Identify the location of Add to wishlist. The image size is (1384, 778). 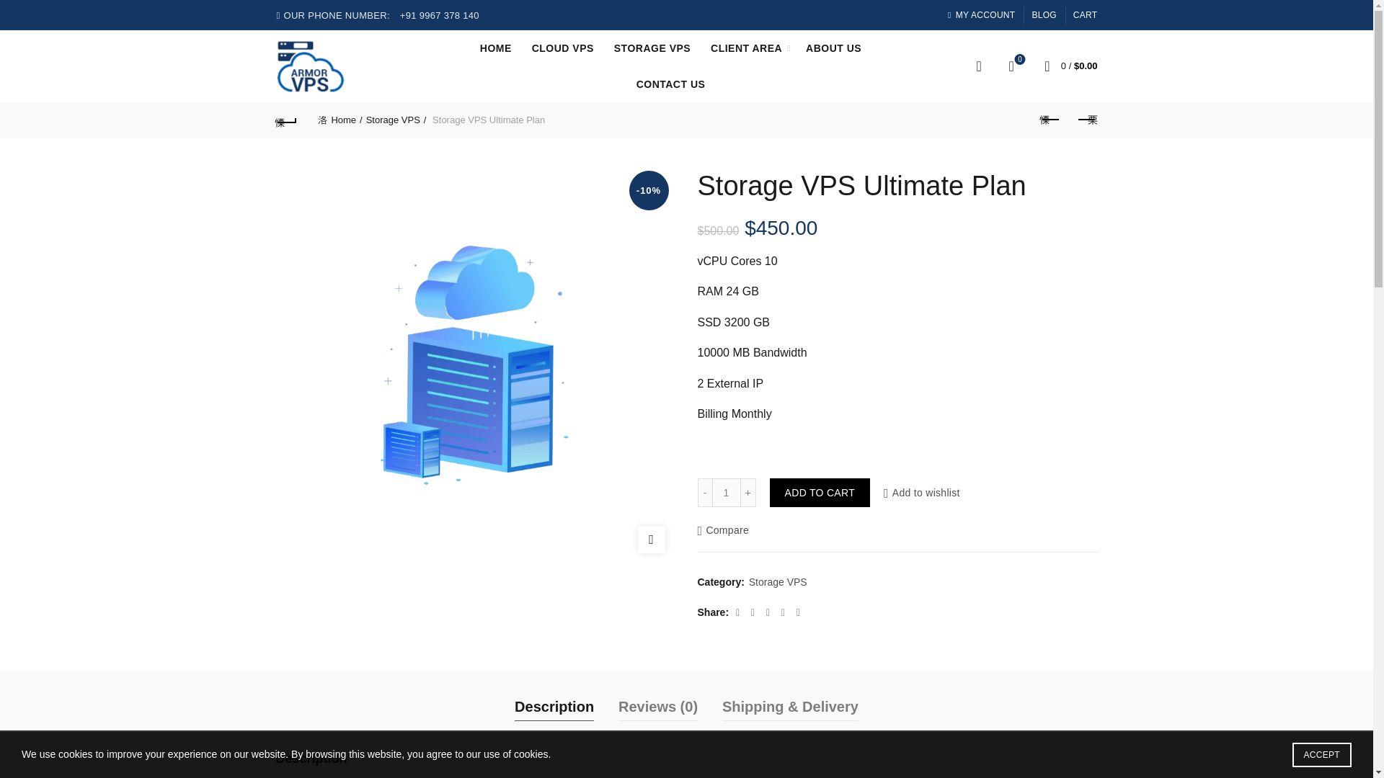
(286, 120).